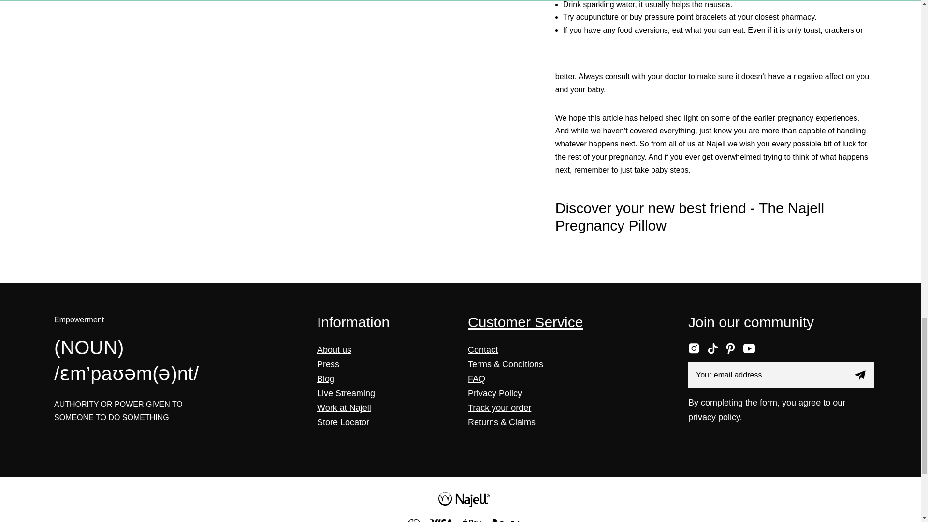 This screenshot has width=928, height=522. Describe the element at coordinates (344, 408) in the screenshot. I see `Work at Najell` at that location.